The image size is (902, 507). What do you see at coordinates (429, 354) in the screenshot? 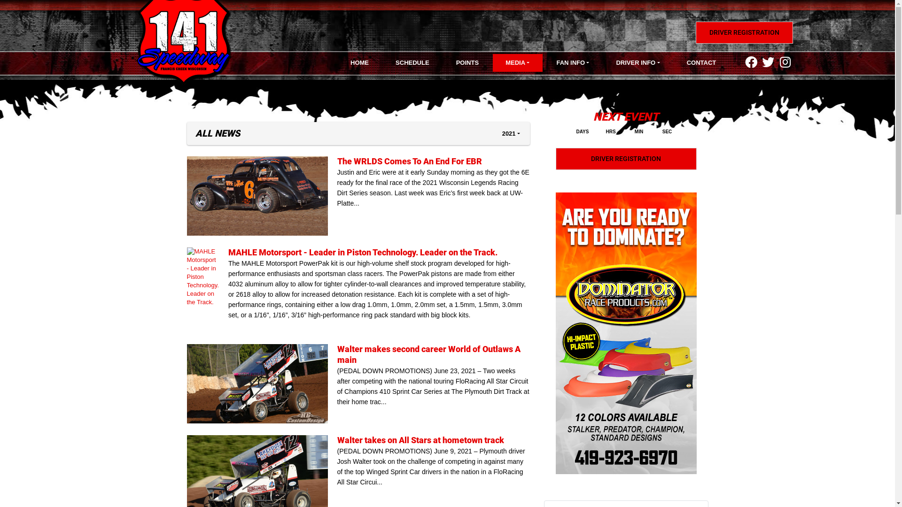
I see `Walter makes second career World of Outlaws A main` at bounding box center [429, 354].